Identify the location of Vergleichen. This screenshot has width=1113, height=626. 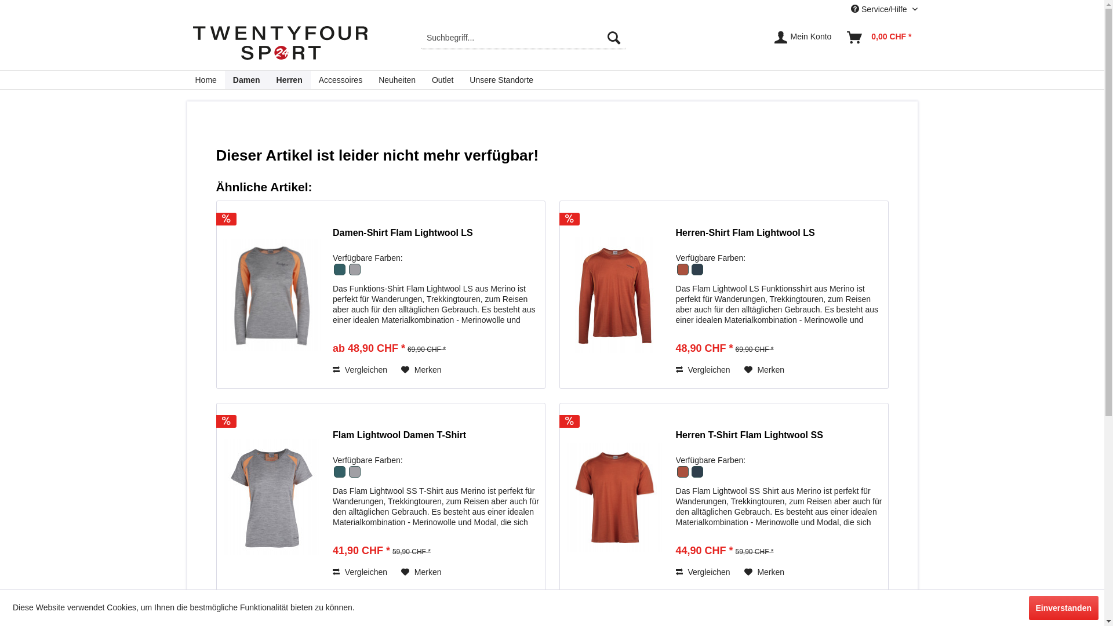
(703, 572).